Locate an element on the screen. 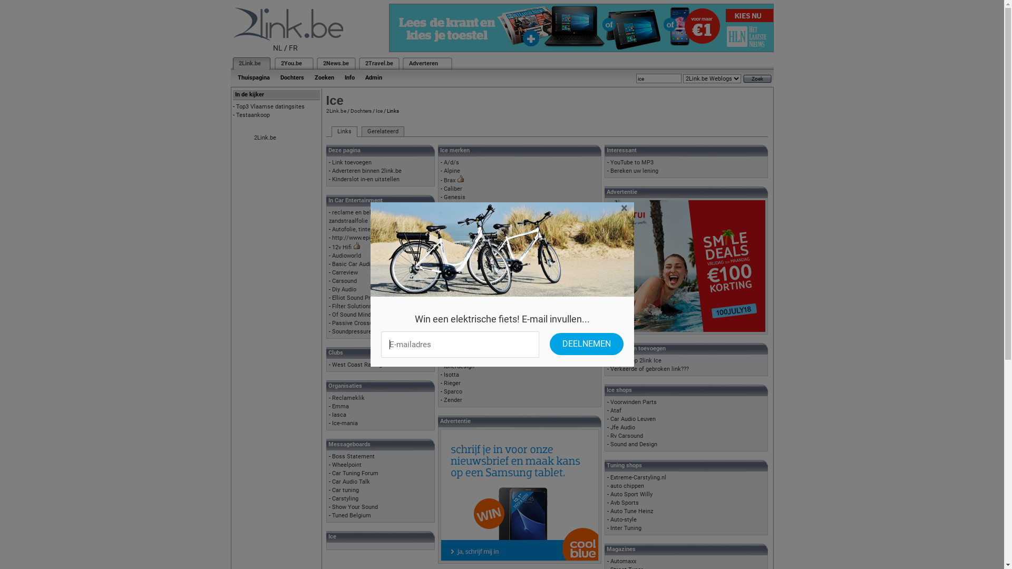 This screenshot has height=569, width=1012. Auto Sport Willy is located at coordinates (631, 494).